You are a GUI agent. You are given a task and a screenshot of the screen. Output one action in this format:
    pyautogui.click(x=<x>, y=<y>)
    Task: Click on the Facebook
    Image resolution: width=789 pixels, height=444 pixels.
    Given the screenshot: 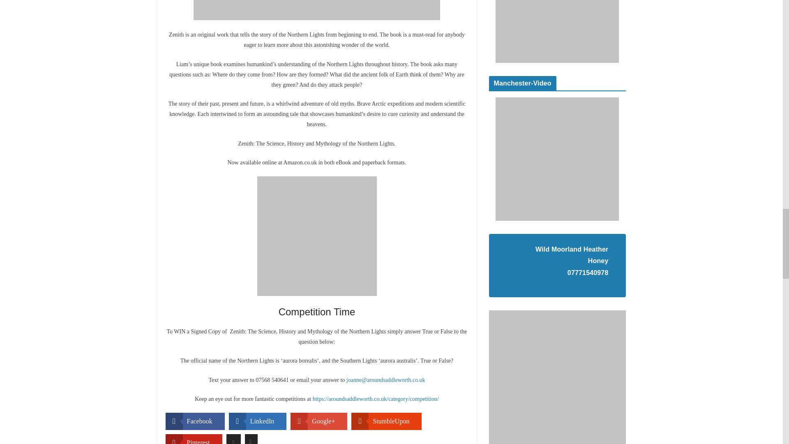 What is the action you would take?
    pyautogui.click(x=194, y=421)
    